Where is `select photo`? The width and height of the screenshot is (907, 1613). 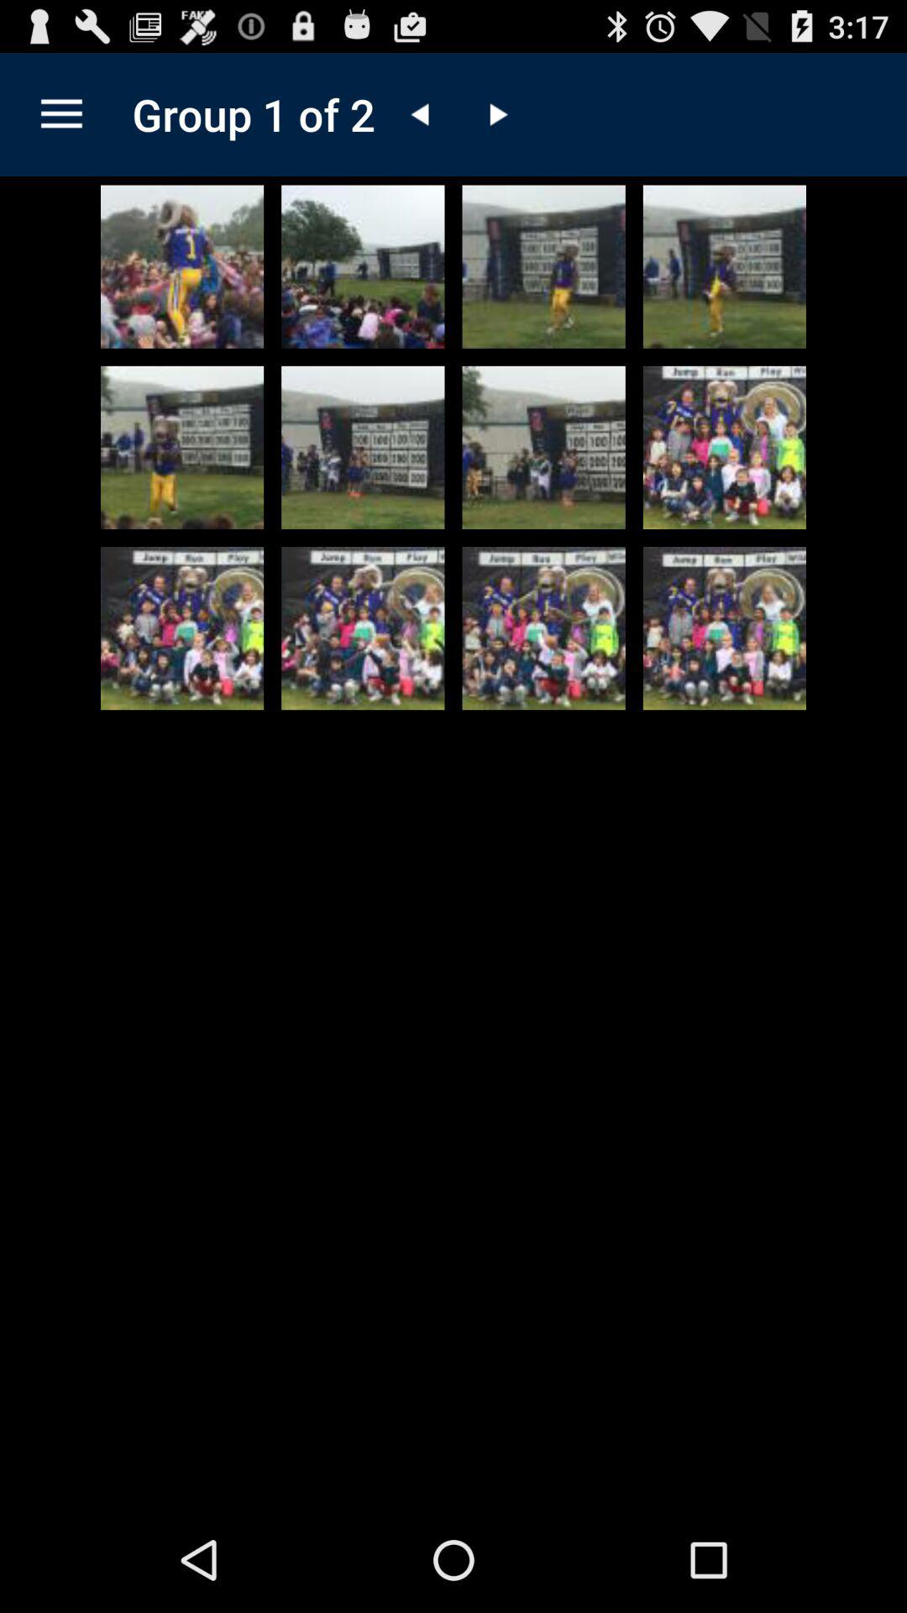
select photo is located at coordinates (363, 447).